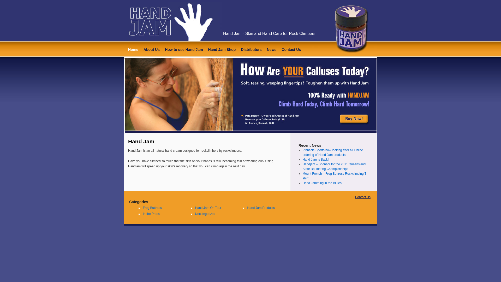 The width and height of the screenshot is (501, 282). I want to click on Hand Jam Products, so click(261, 208).